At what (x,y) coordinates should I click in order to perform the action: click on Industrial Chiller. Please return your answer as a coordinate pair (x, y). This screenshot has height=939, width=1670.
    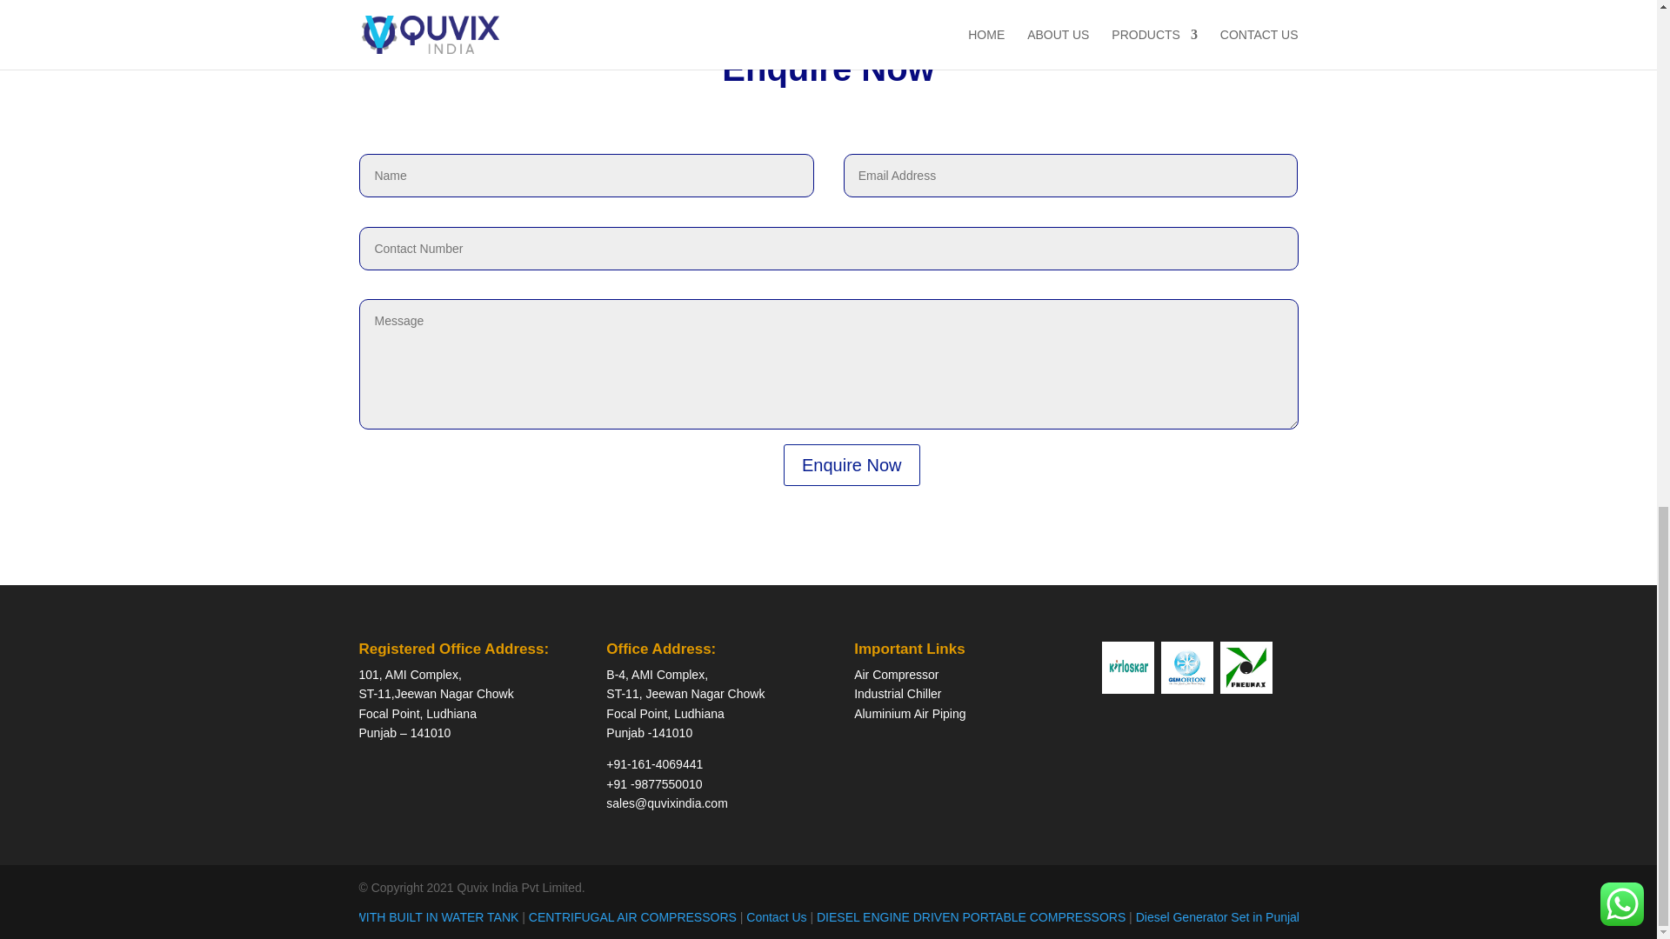
    Looking at the image, I should click on (898, 693).